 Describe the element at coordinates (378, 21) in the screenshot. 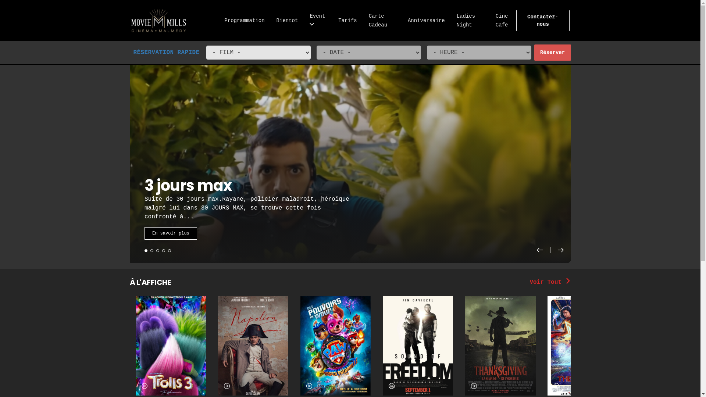

I see `Carte Cadeau` at that location.